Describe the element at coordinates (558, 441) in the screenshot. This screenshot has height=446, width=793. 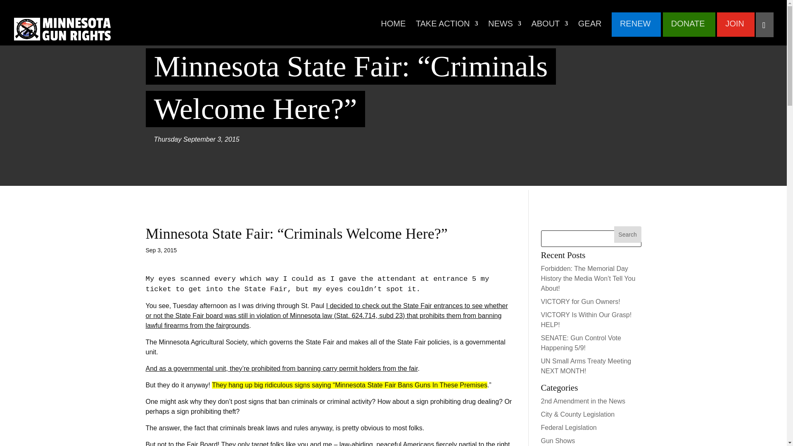
I see `Gun Shows` at that location.